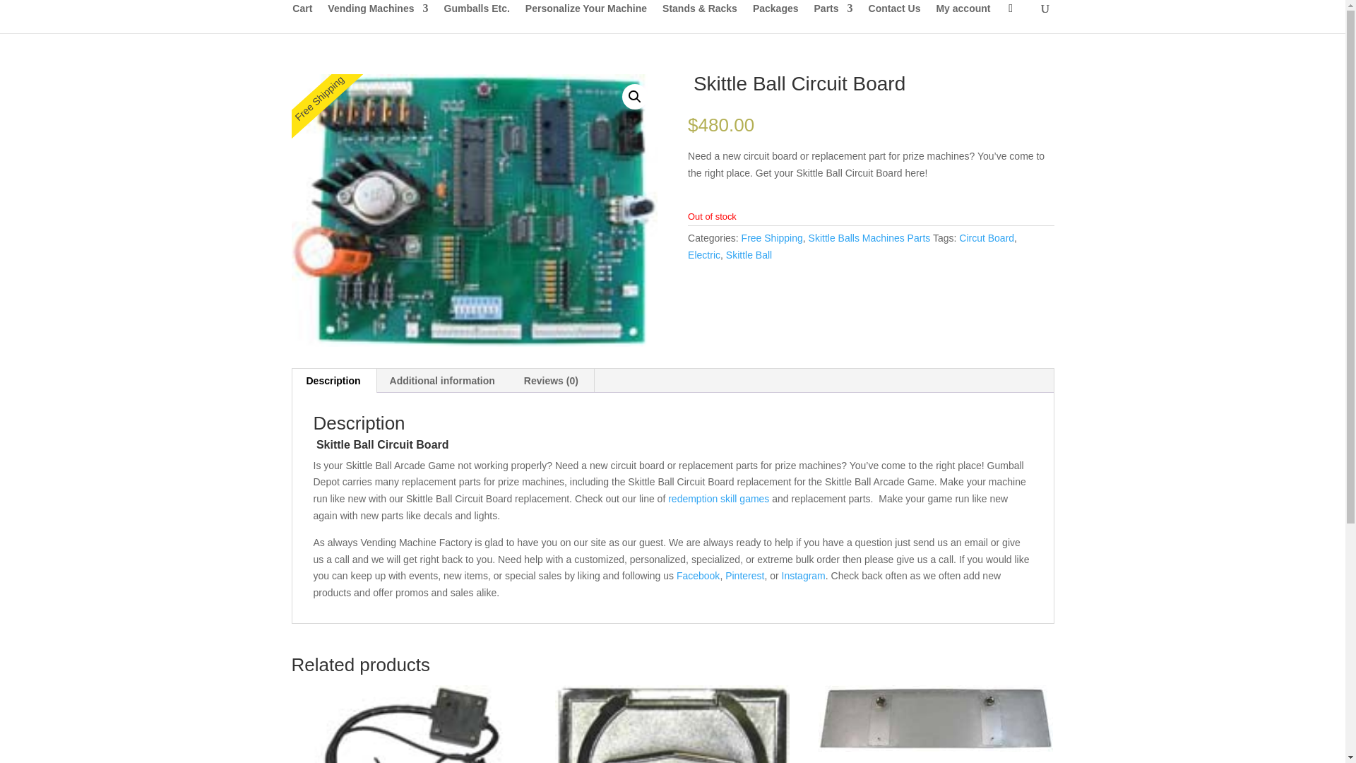 This screenshot has width=1356, height=763. What do you see at coordinates (775, 18) in the screenshot?
I see `Packages` at bounding box center [775, 18].